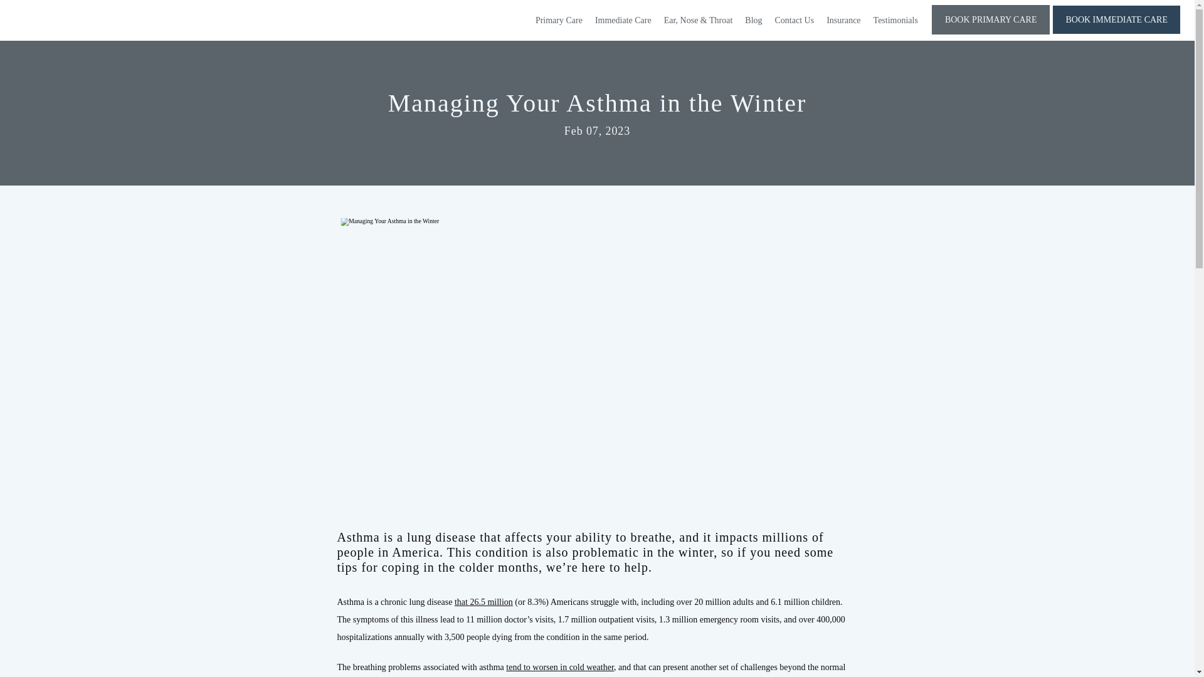 This screenshot has height=677, width=1204. I want to click on Primary Care, so click(559, 20).